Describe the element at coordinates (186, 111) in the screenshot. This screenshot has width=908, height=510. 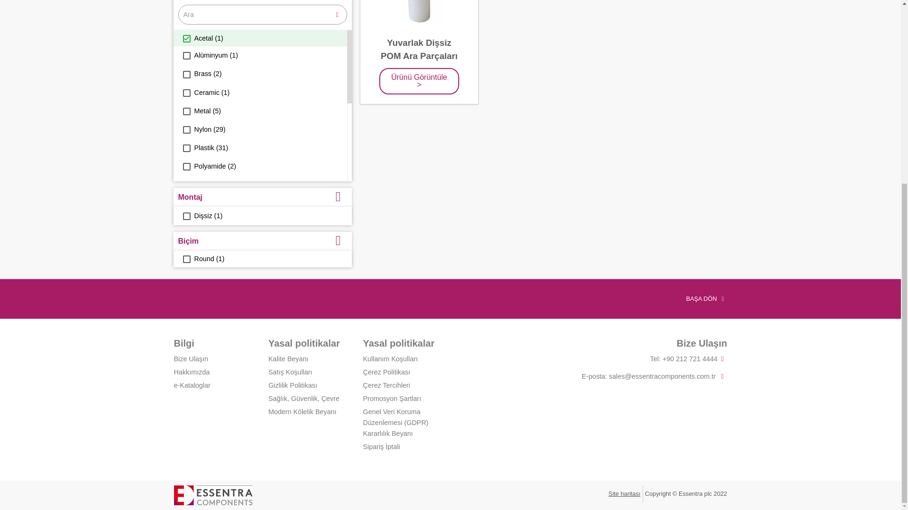
I see `Metal` at that location.